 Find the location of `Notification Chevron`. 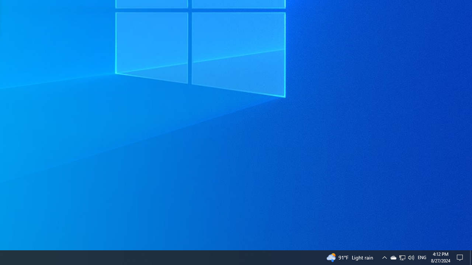

Notification Chevron is located at coordinates (402, 258).